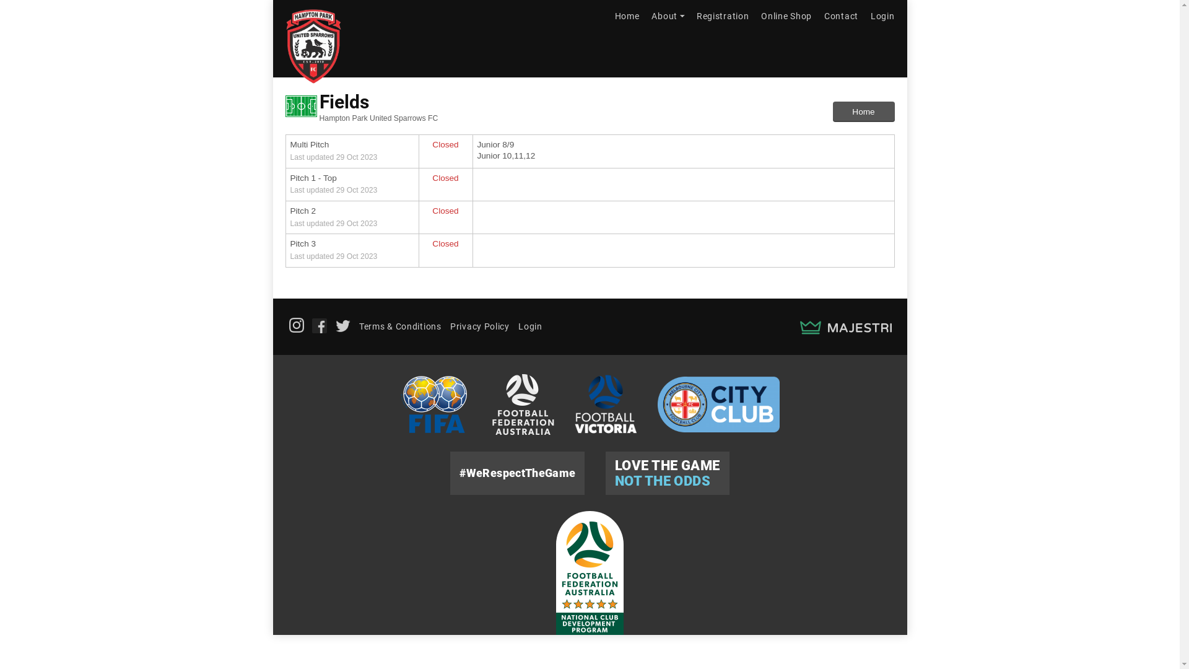 The width and height of the screenshot is (1189, 669). Describe the element at coordinates (296, 325) in the screenshot. I see `Instagram` at that location.